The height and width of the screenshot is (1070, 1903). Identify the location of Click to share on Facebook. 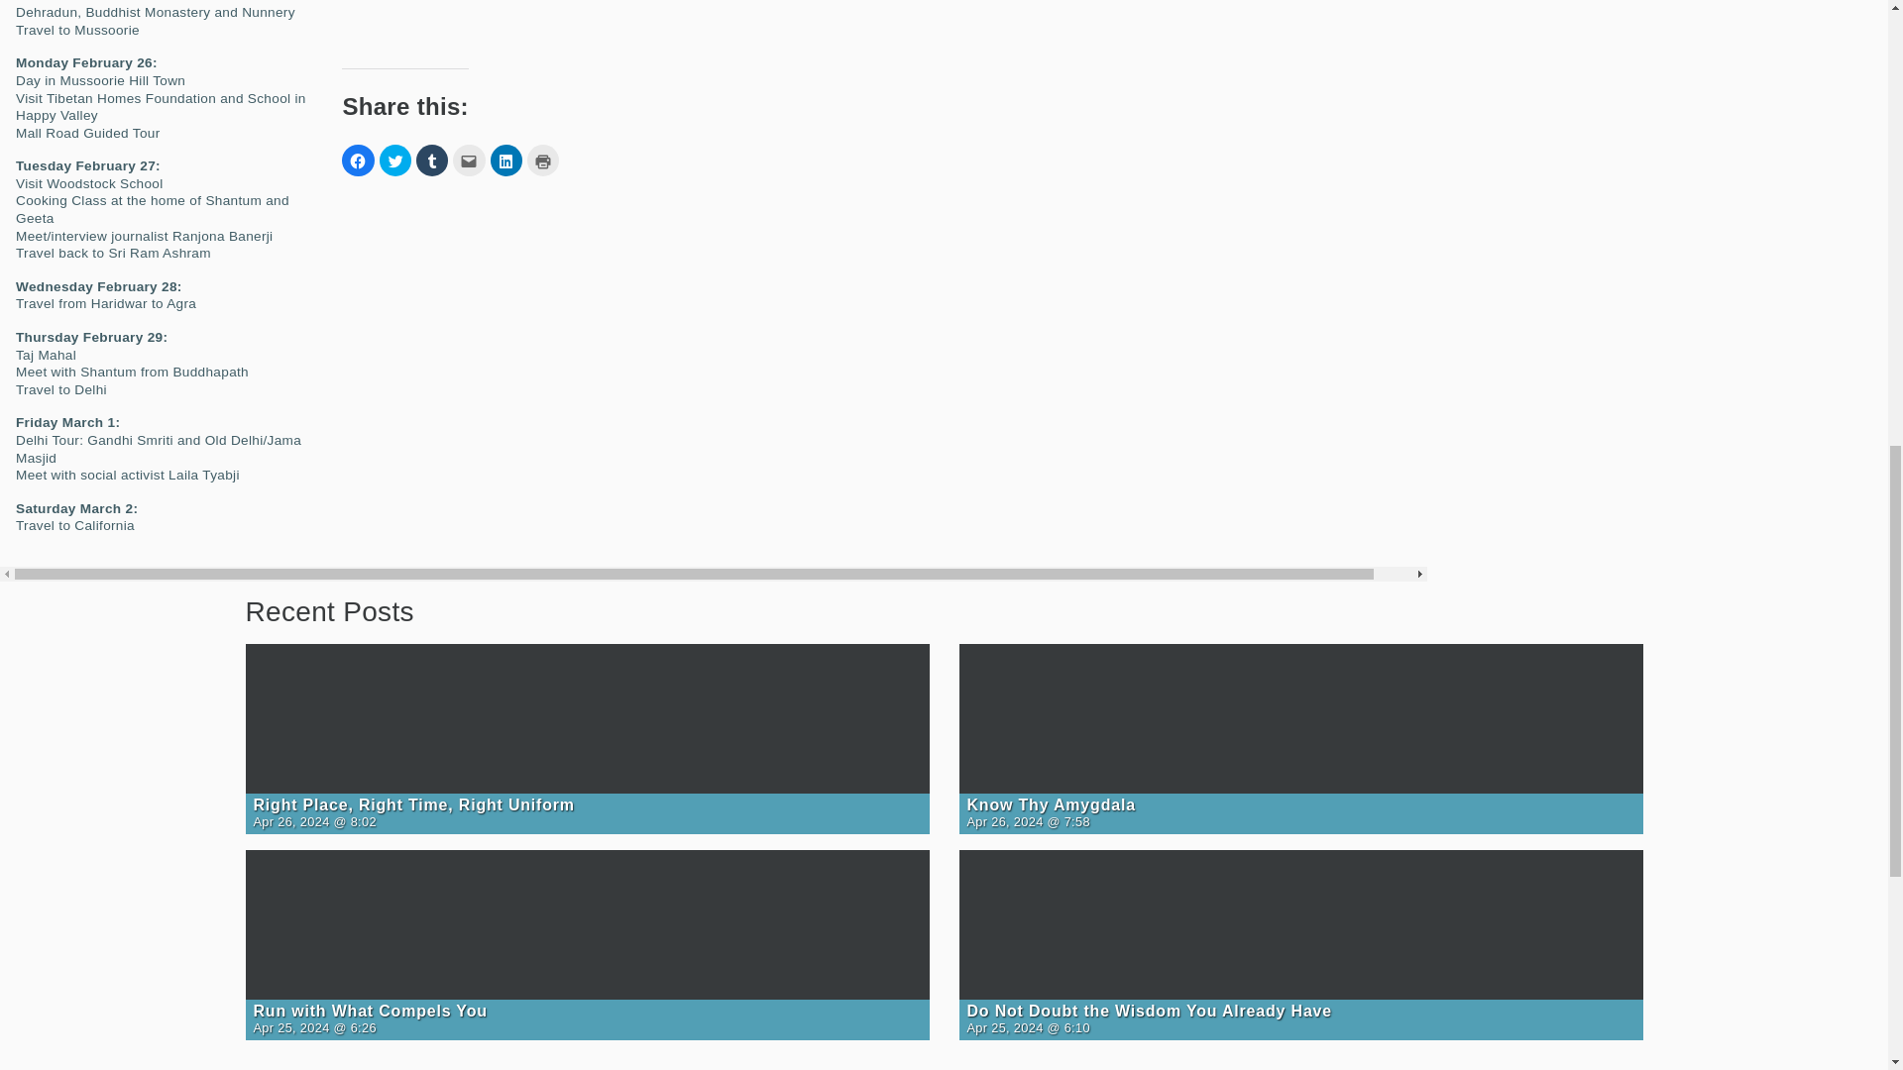
(357, 160).